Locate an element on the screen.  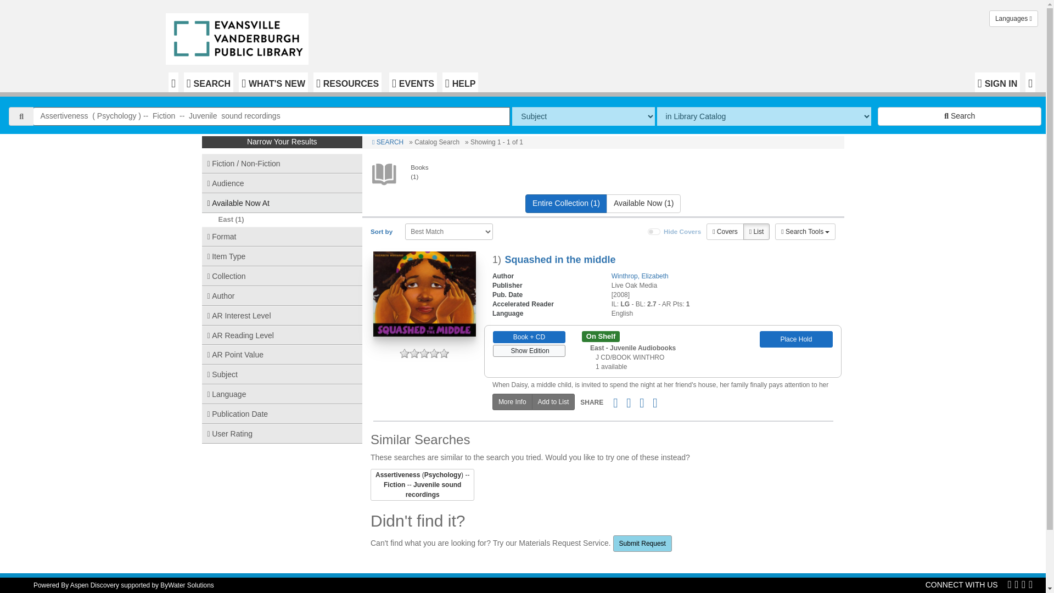
RESOURCES is located at coordinates (347, 82).